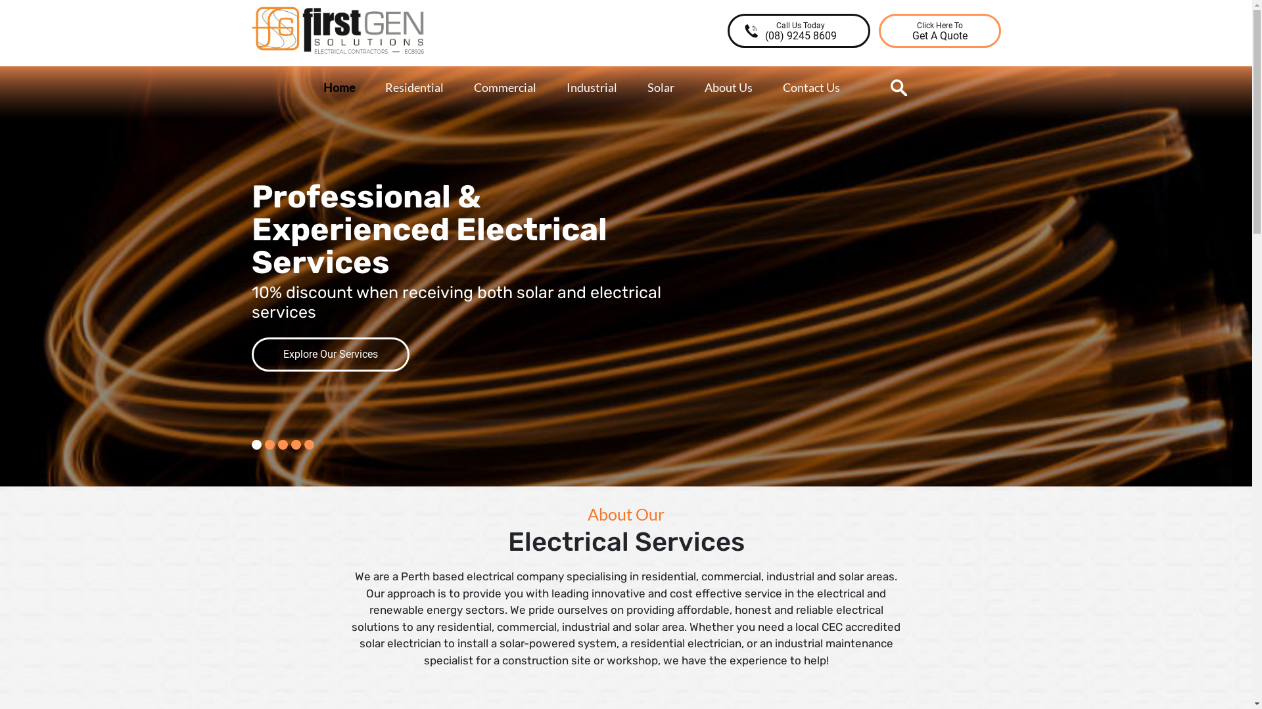 The width and height of the screenshot is (1262, 709). Describe the element at coordinates (660, 88) in the screenshot. I see `Solar` at that location.